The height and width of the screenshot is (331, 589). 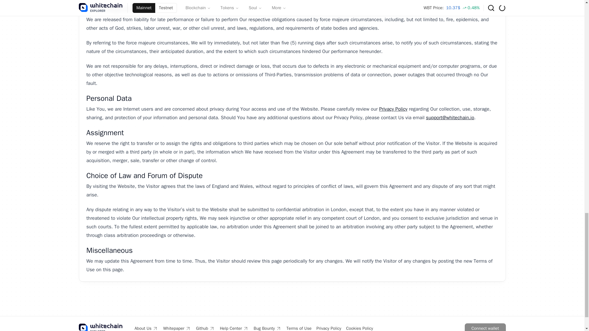 I want to click on Connect wallet, so click(x=485, y=327).